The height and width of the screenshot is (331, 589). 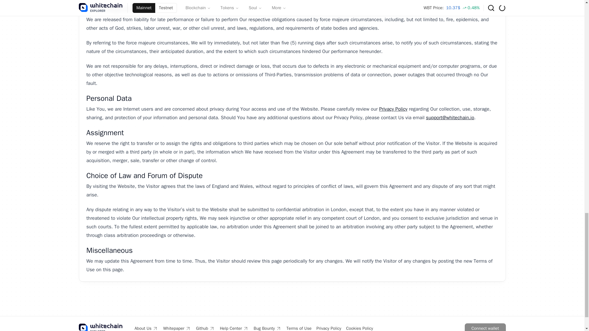 I want to click on Connect wallet, so click(x=485, y=327).